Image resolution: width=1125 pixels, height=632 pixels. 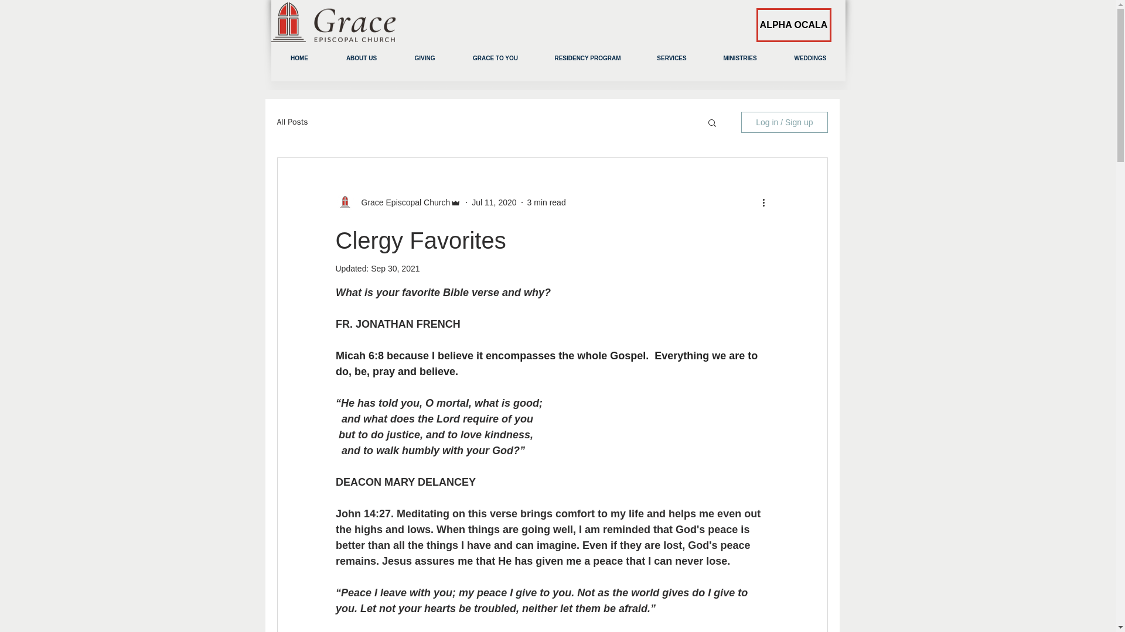 I want to click on All Posts, so click(x=292, y=122).